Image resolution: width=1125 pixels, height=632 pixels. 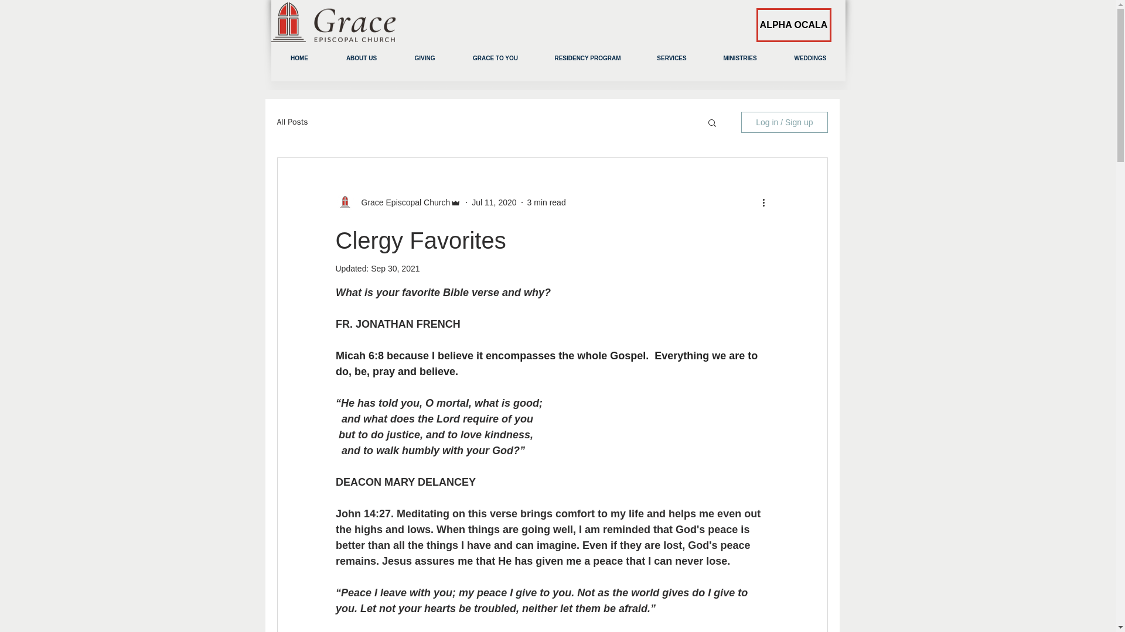 I want to click on All Posts, so click(x=292, y=122).